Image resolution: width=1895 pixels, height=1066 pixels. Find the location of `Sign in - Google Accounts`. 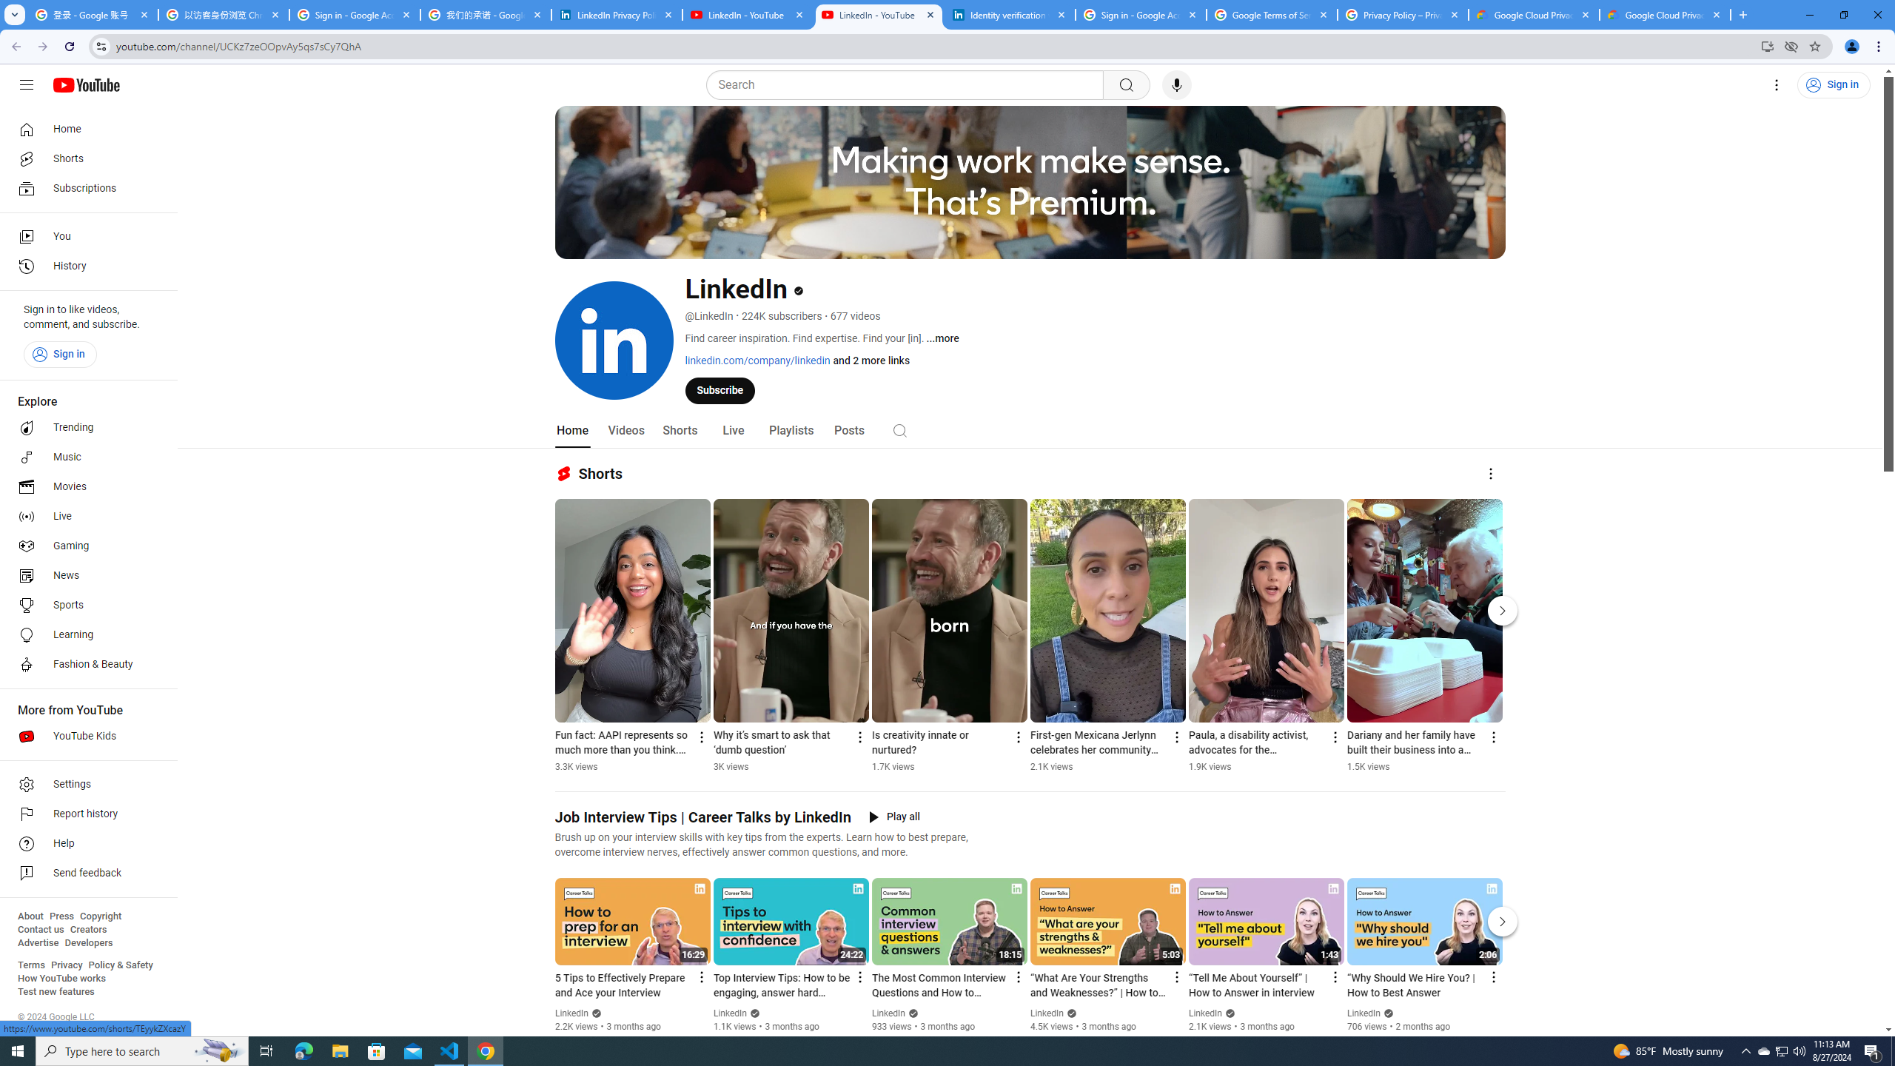

Sign in - Google Accounts is located at coordinates (354, 15).